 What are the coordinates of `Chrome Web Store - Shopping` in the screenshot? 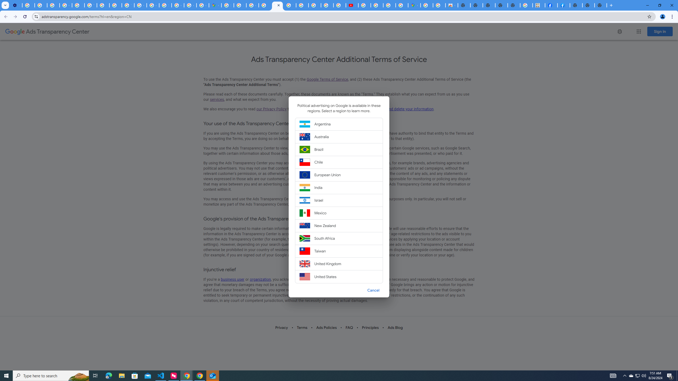 It's located at (452, 5).